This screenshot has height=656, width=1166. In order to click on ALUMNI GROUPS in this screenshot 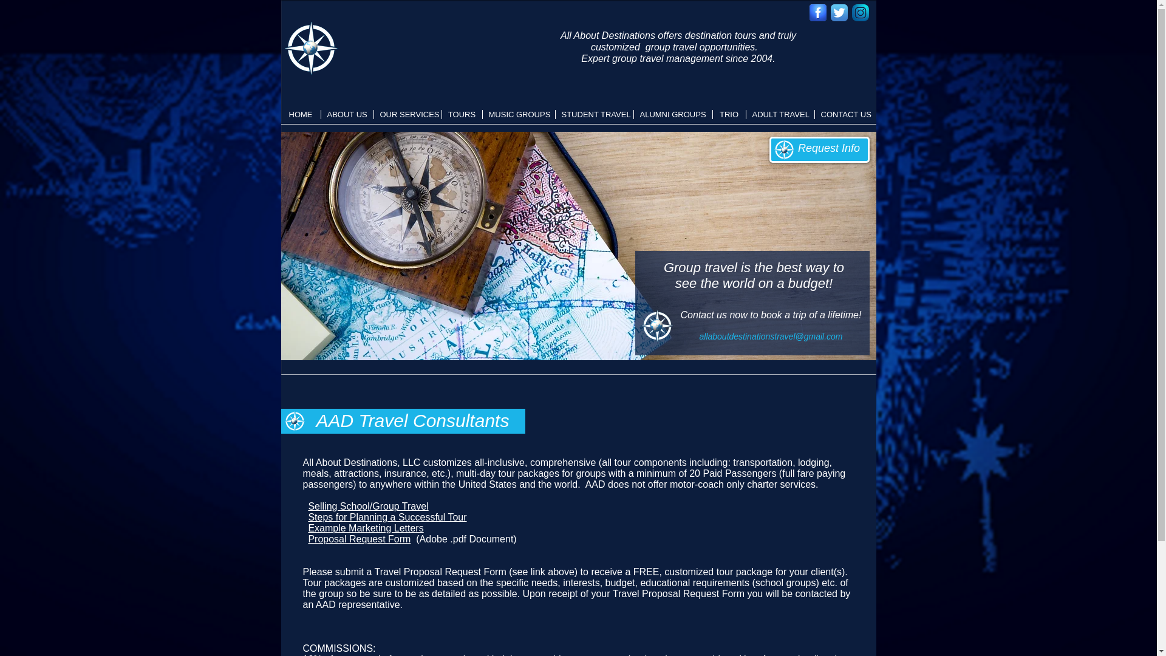, I will do `click(673, 114)`.